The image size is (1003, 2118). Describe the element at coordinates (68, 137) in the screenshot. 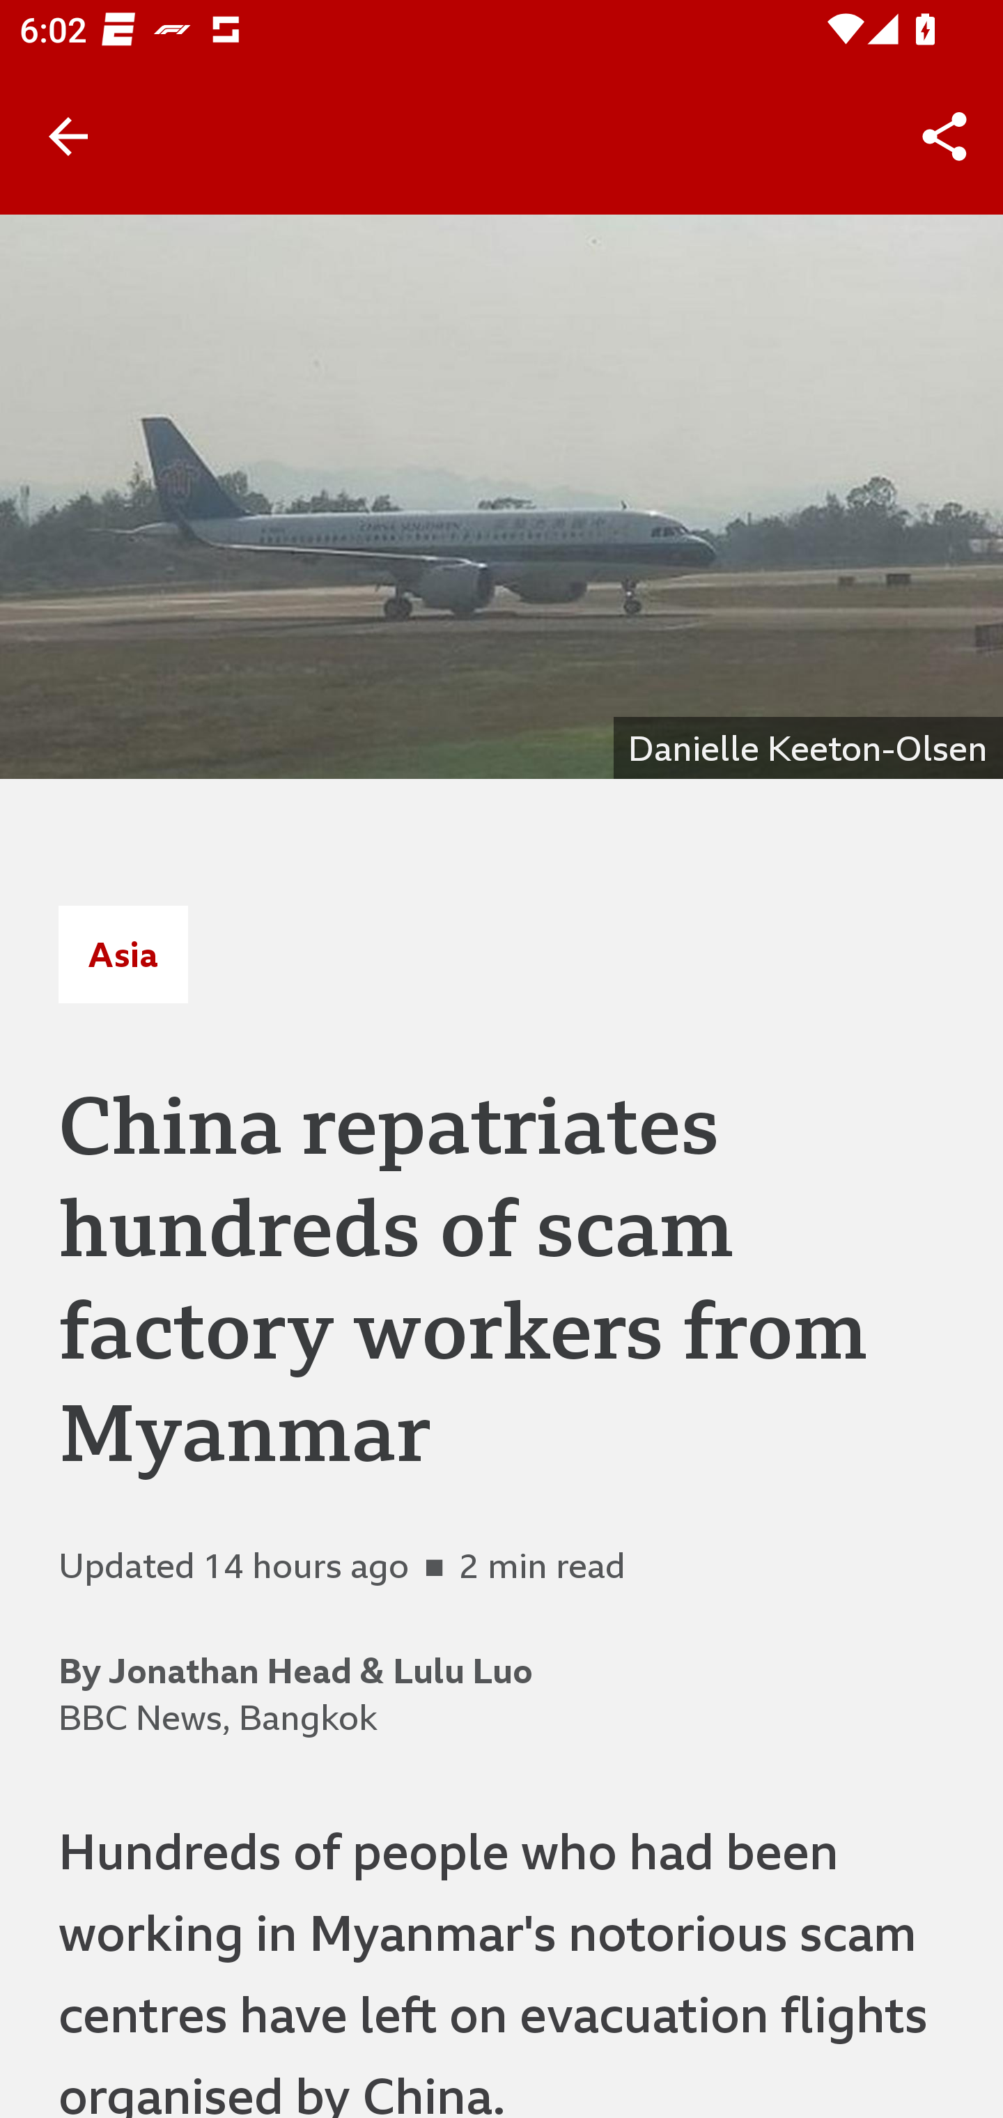

I see `Back` at that location.